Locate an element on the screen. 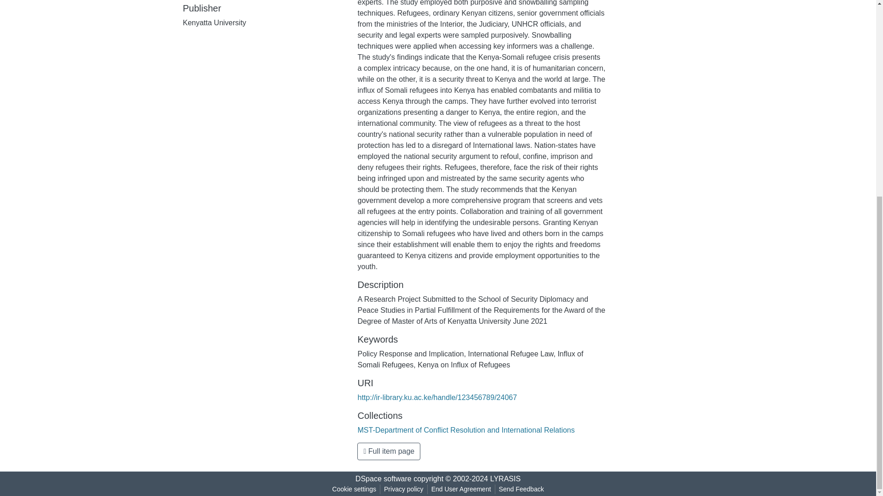 The image size is (883, 496). Privacy policy is located at coordinates (404, 489).